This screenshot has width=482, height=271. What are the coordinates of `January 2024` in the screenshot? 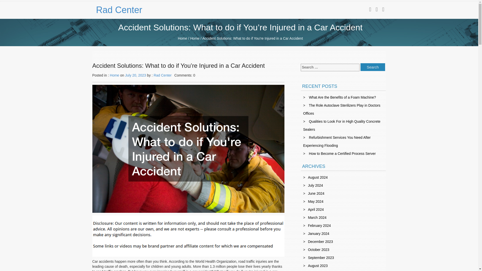 It's located at (318, 233).